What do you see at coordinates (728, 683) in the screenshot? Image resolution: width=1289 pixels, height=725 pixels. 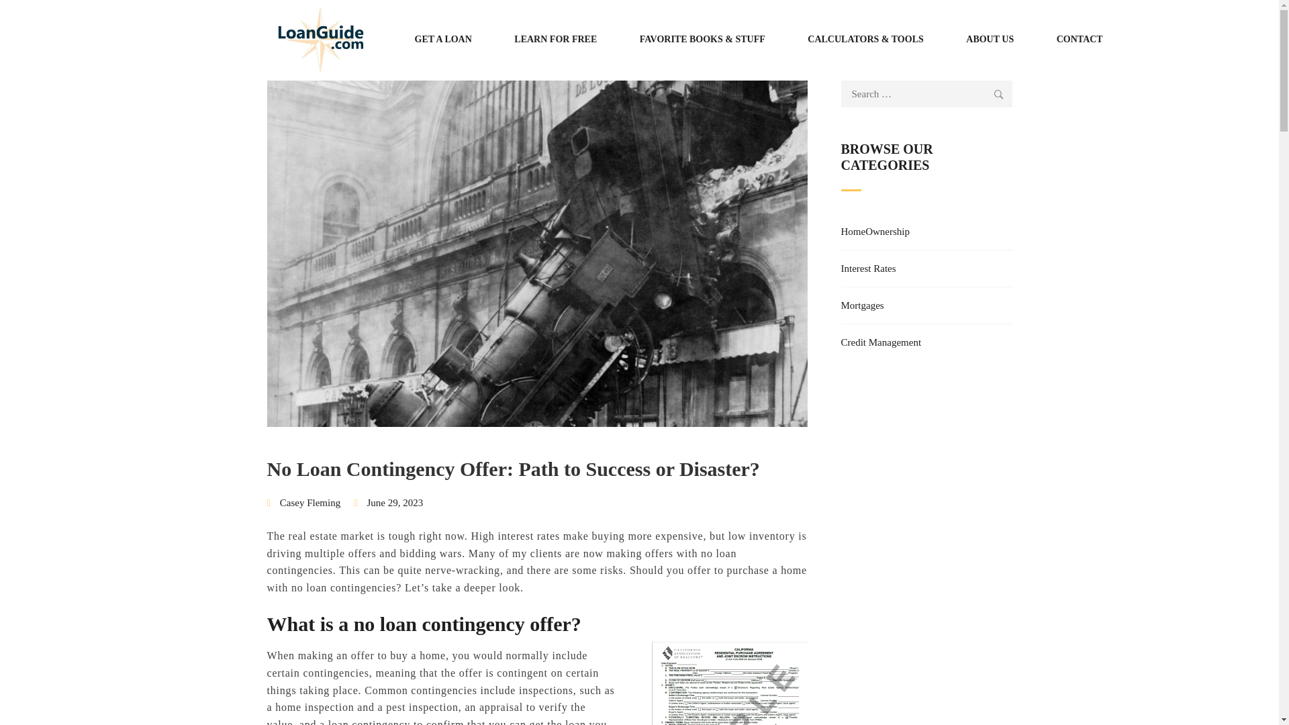 I see `No loan contingency` at bounding box center [728, 683].